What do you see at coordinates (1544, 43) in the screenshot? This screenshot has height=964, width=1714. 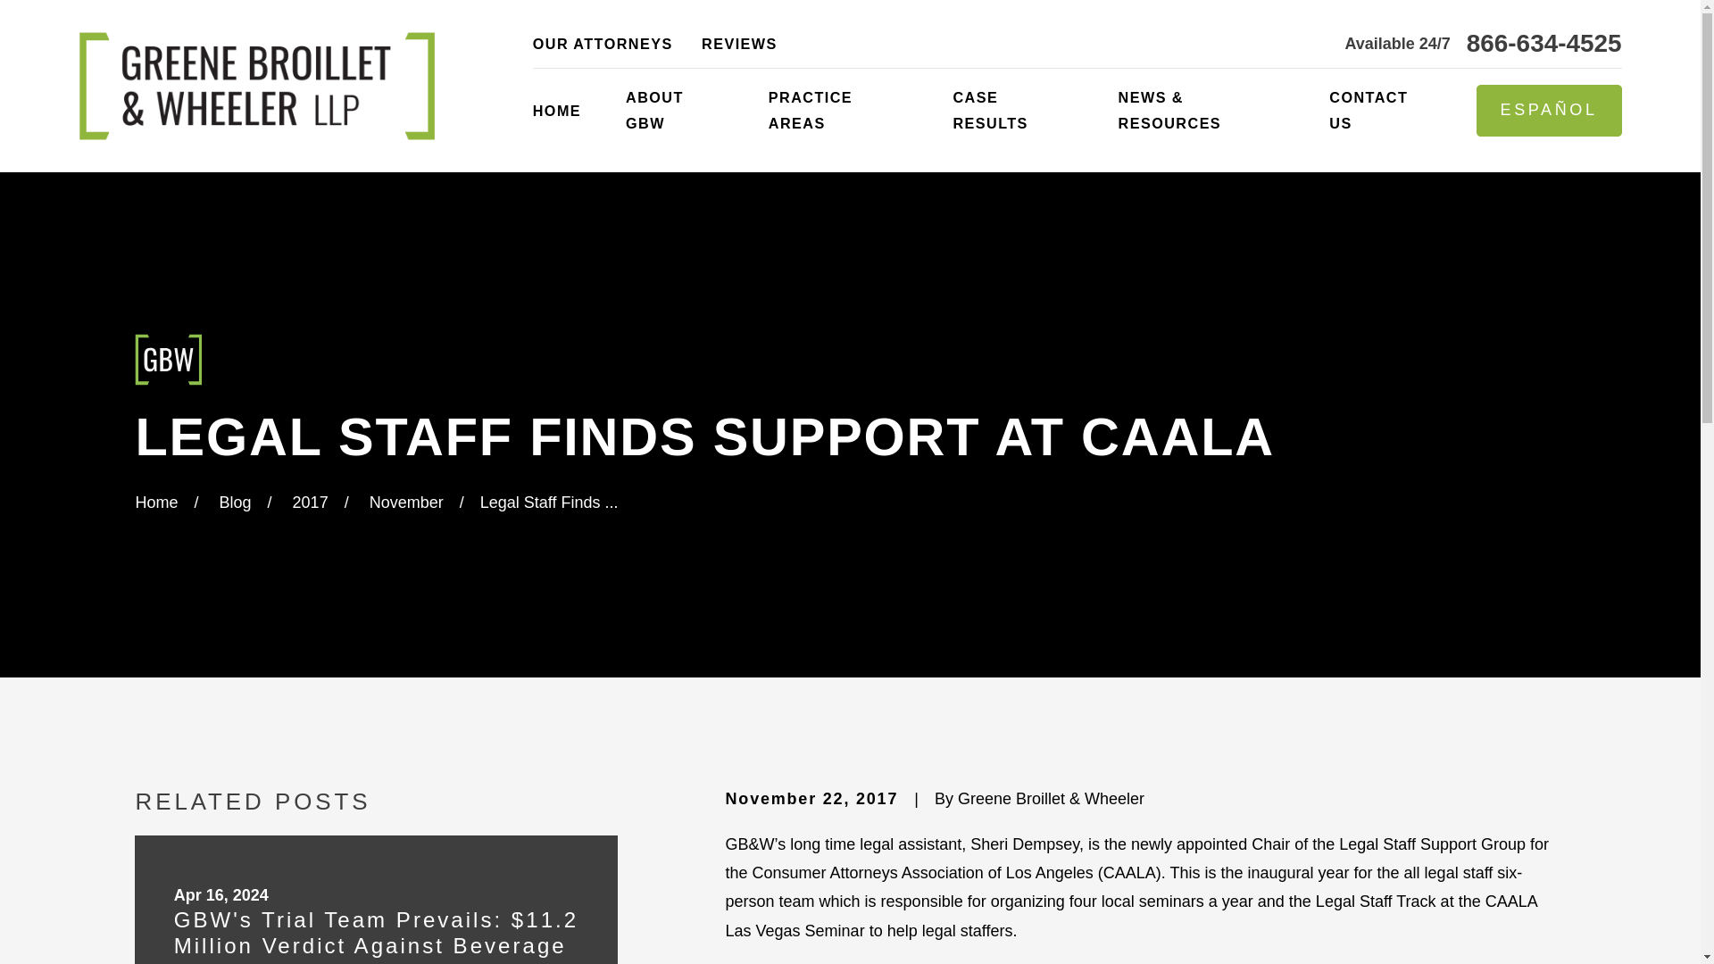 I see `866-634-4525` at bounding box center [1544, 43].